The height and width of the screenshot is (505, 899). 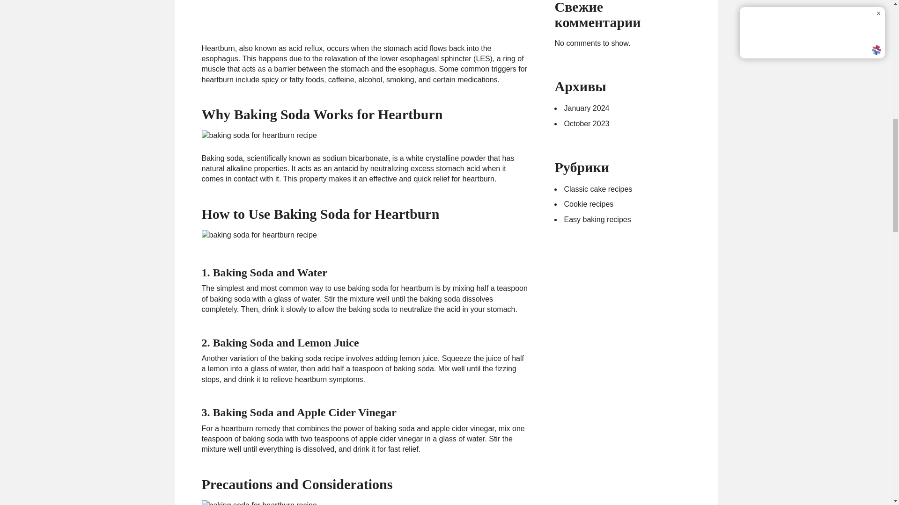 What do you see at coordinates (586, 123) in the screenshot?
I see `October 2023` at bounding box center [586, 123].